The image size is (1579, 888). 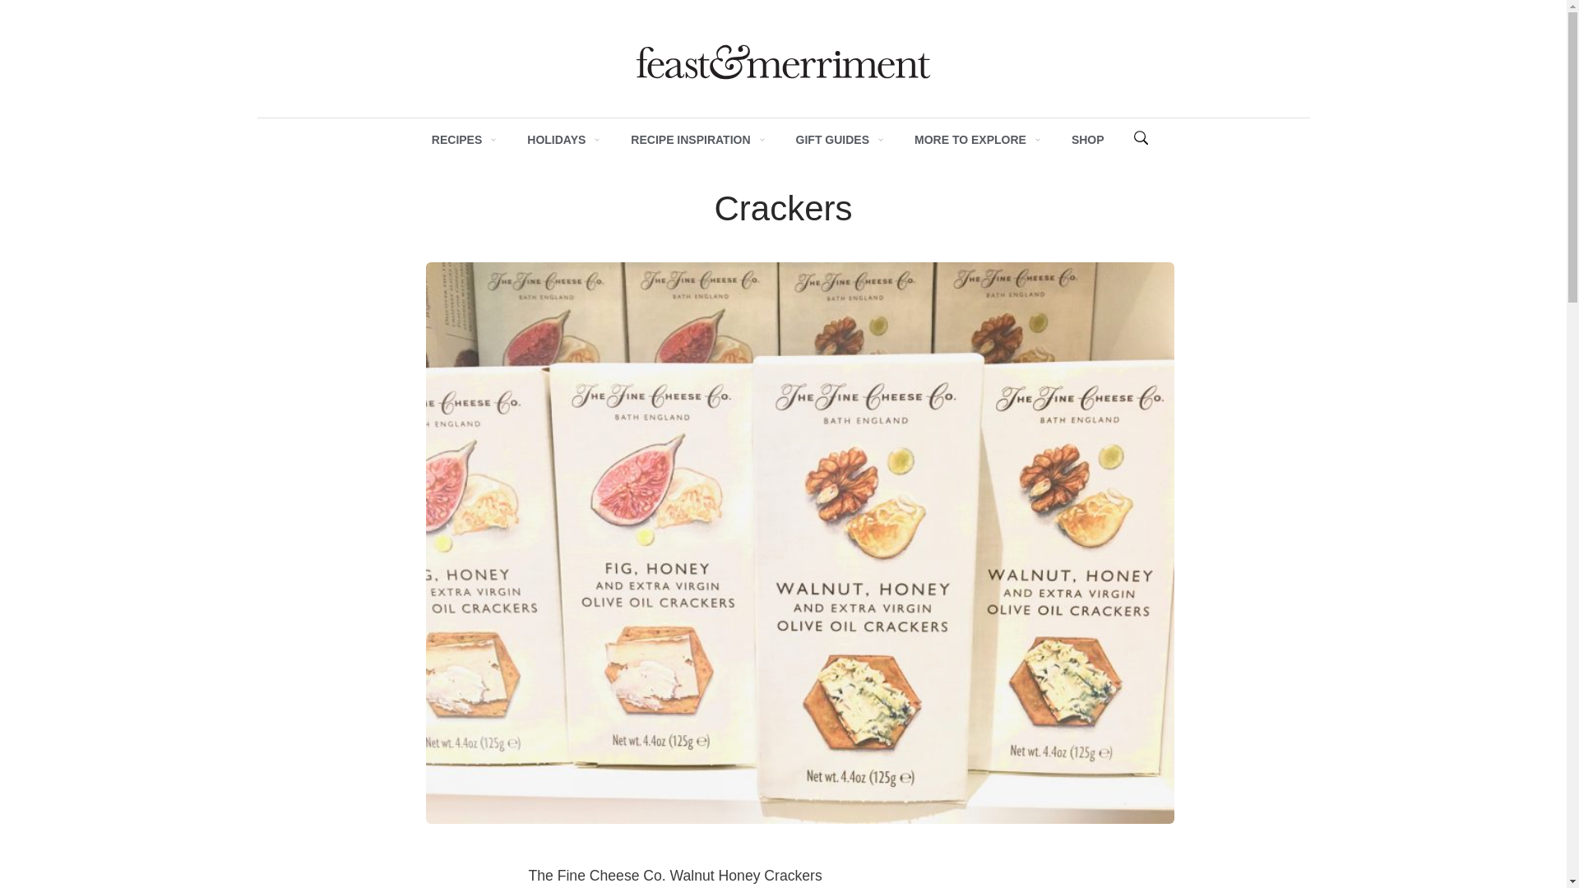 What do you see at coordinates (690, 140) in the screenshot?
I see `RECIPE INSPIRATION` at bounding box center [690, 140].